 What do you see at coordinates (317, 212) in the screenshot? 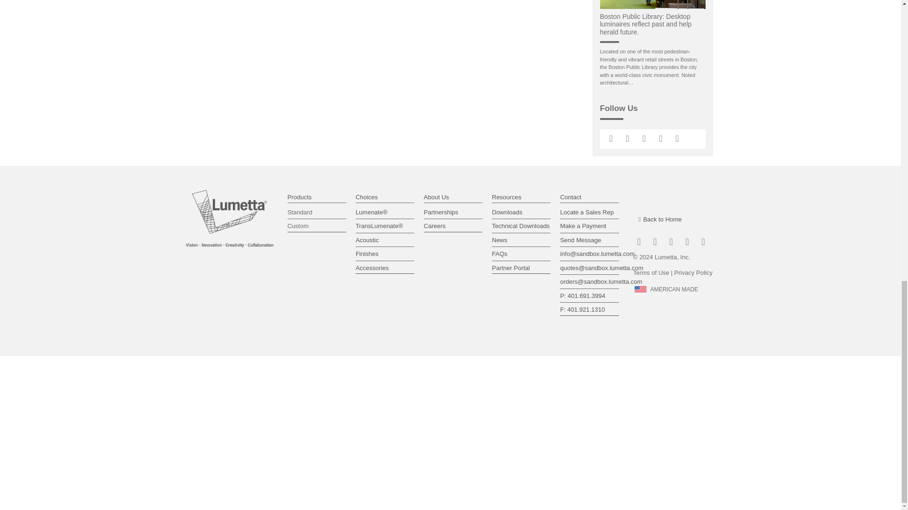
I see `Standard` at bounding box center [317, 212].